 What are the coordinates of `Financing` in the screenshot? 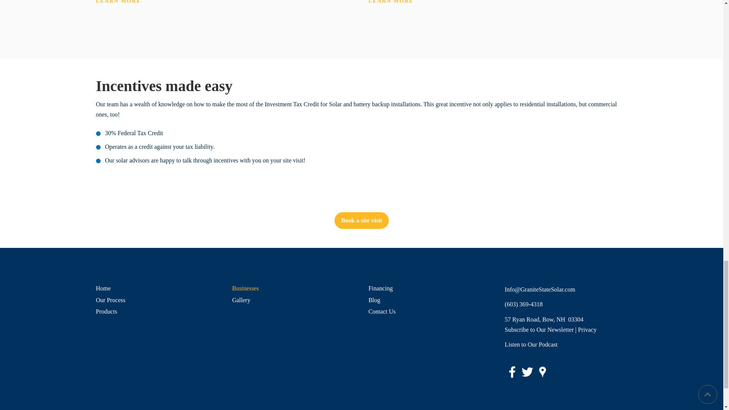 It's located at (429, 289).